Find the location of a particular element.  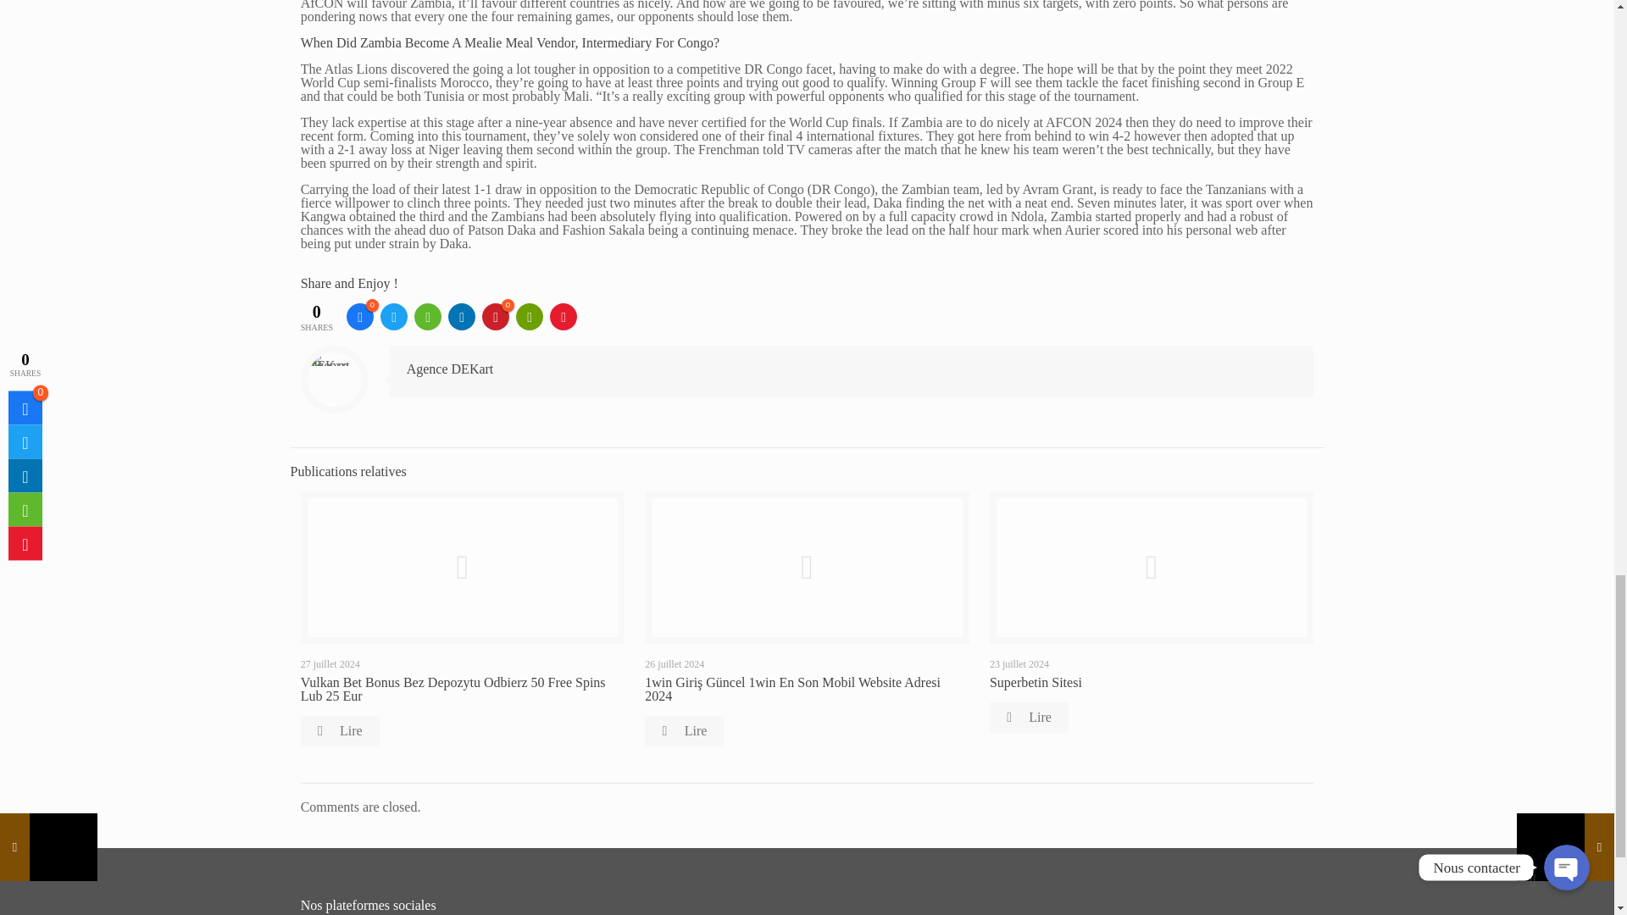

Tweet this ! is located at coordinates (394, 316).